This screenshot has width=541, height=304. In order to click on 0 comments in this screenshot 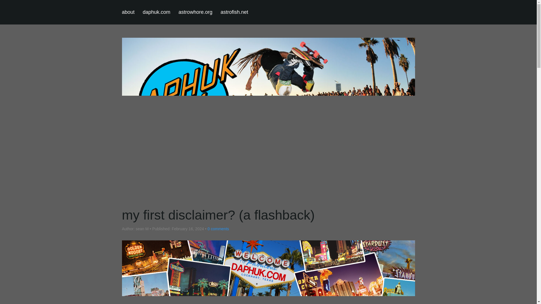, I will do `click(188, 229)`.